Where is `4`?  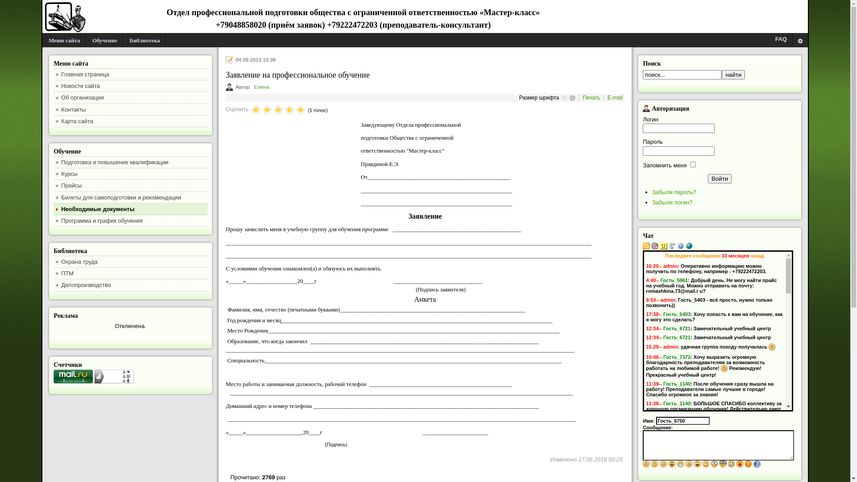
4 is located at coordinates (273, 111).